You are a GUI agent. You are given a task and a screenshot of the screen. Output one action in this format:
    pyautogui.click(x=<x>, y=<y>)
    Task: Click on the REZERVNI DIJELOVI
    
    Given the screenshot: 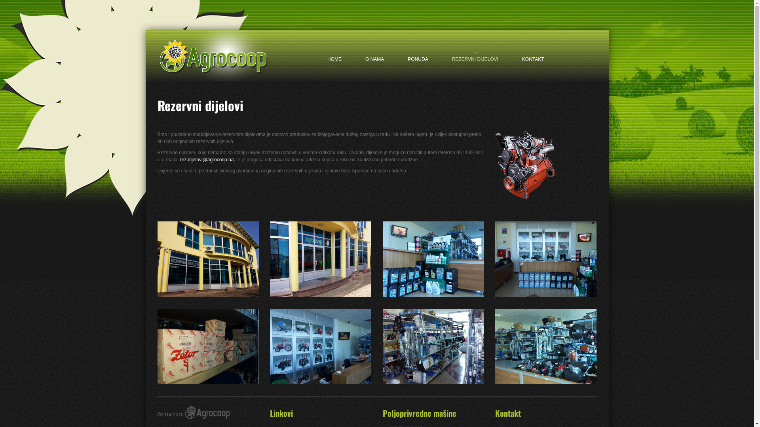 What is the action you would take?
    pyautogui.click(x=475, y=52)
    